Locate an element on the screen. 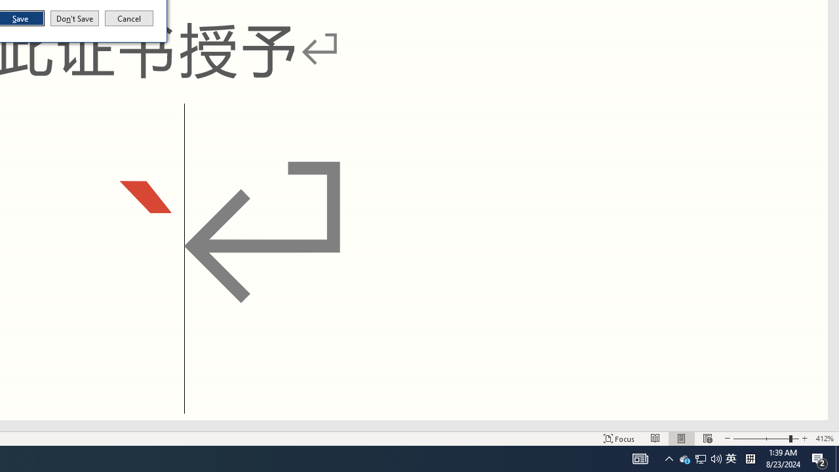  Don't Save is located at coordinates (75, 18).